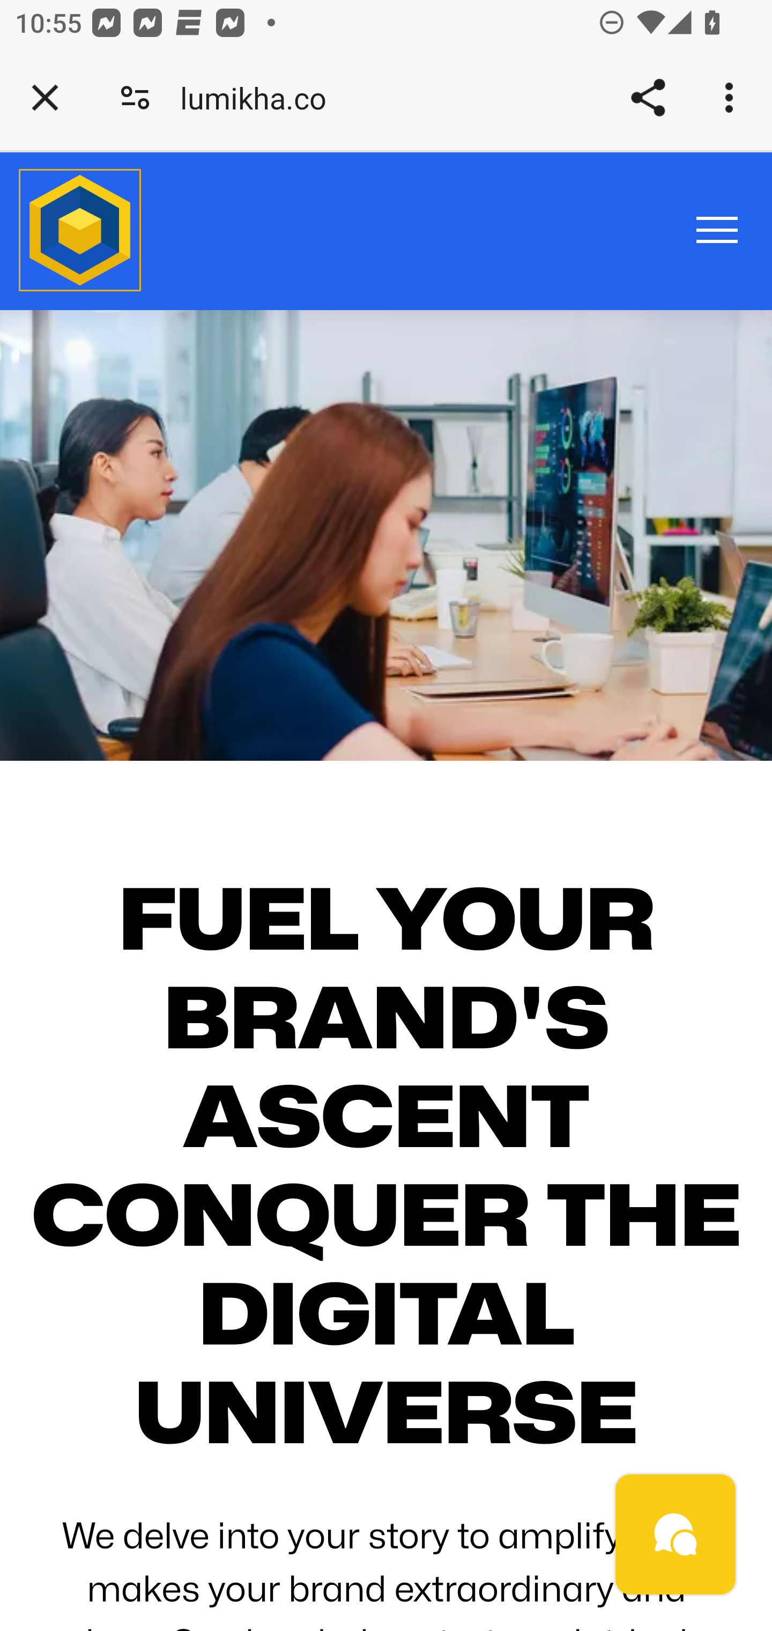  What do you see at coordinates (135, 98) in the screenshot?
I see `Connection is secure` at bounding box center [135, 98].